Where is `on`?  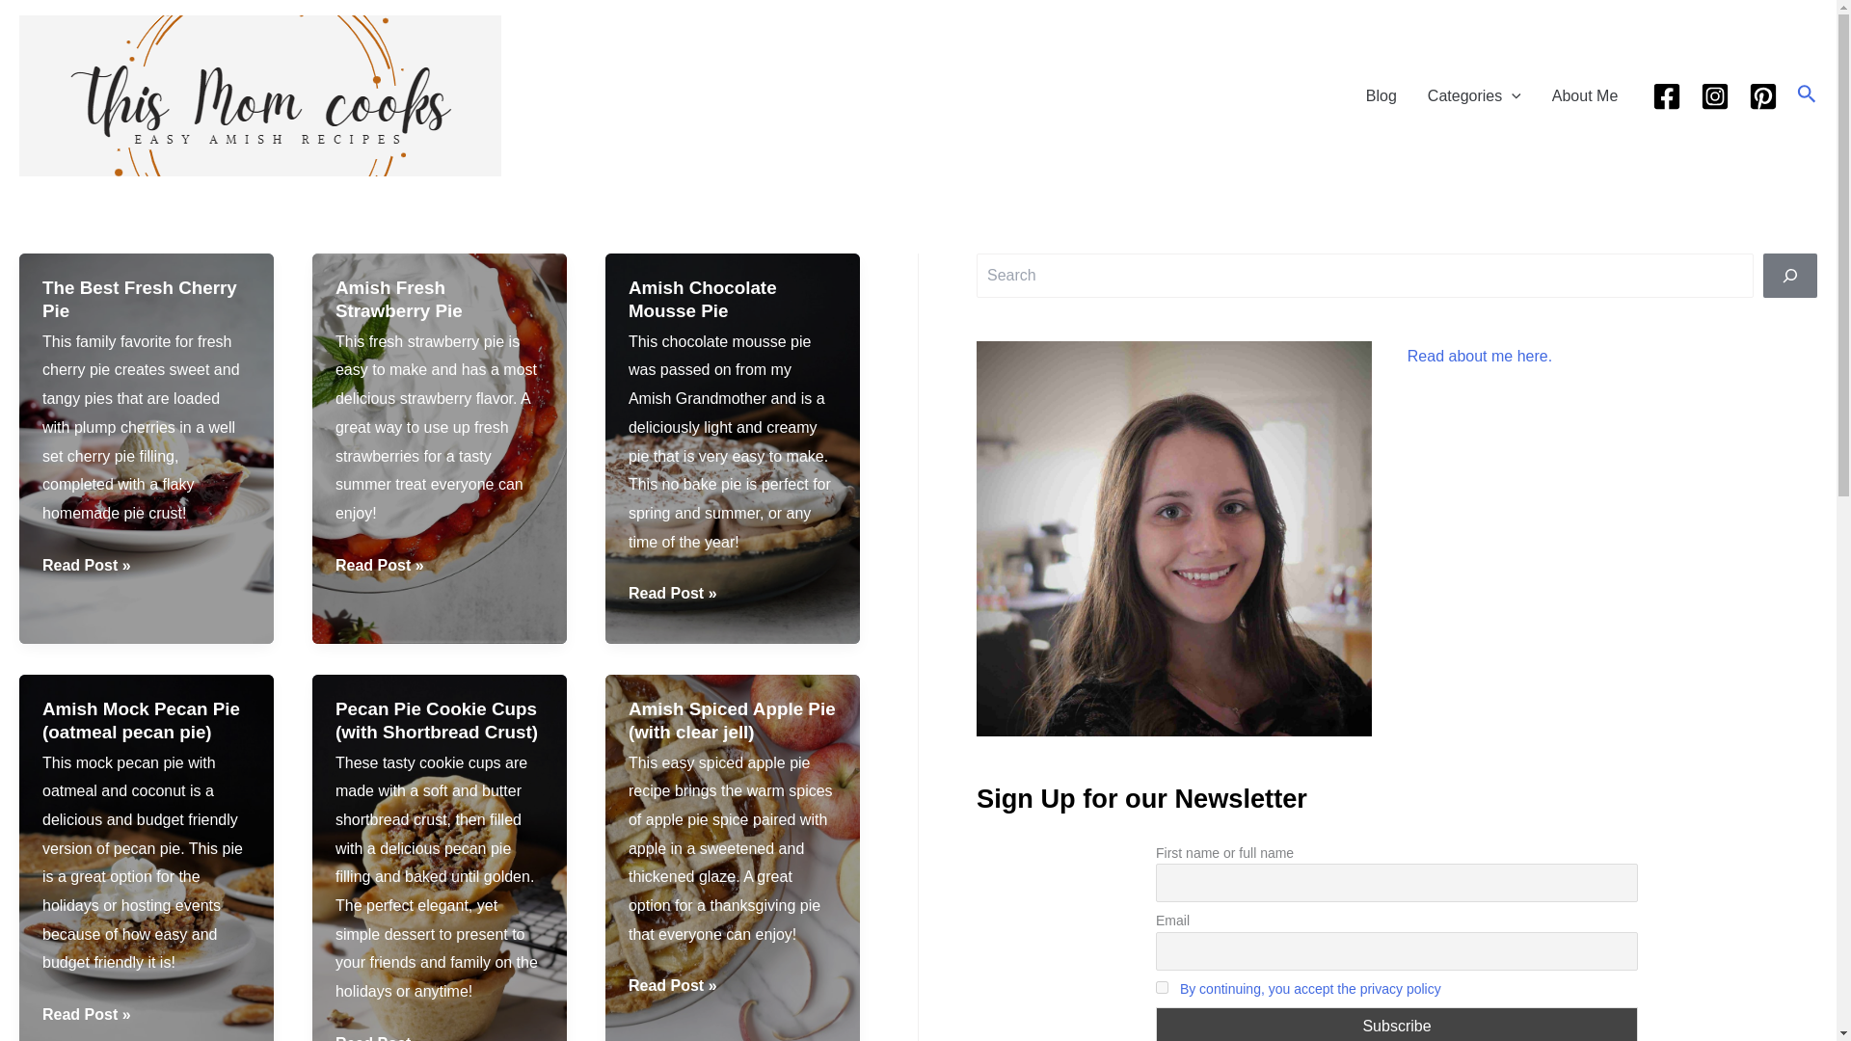 on is located at coordinates (1161, 987).